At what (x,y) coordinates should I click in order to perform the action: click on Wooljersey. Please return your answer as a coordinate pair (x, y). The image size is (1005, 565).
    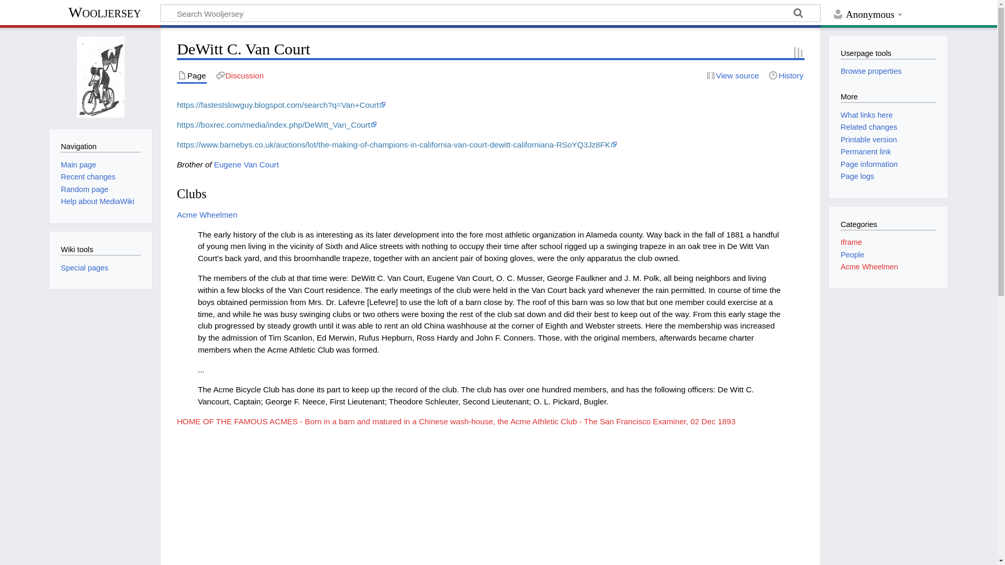
    Looking at the image, I should click on (105, 14).